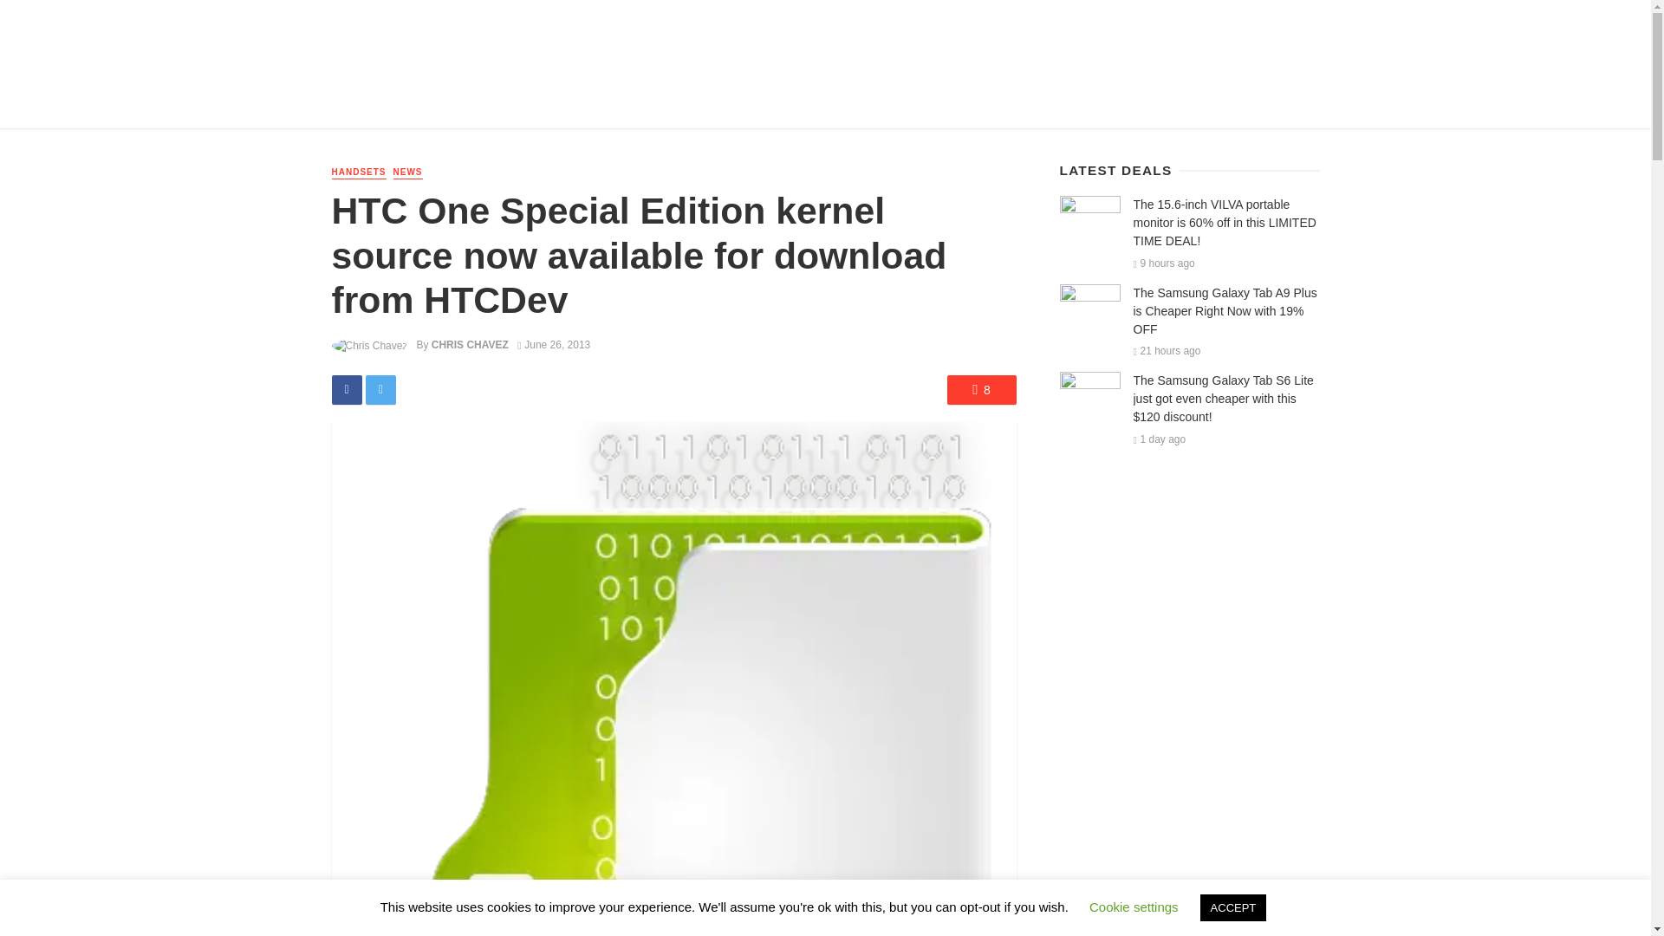 The width and height of the screenshot is (1664, 936). What do you see at coordinates (641, 101) in the screenshot?
I see `OPINION` at bounding box center [641, 101].